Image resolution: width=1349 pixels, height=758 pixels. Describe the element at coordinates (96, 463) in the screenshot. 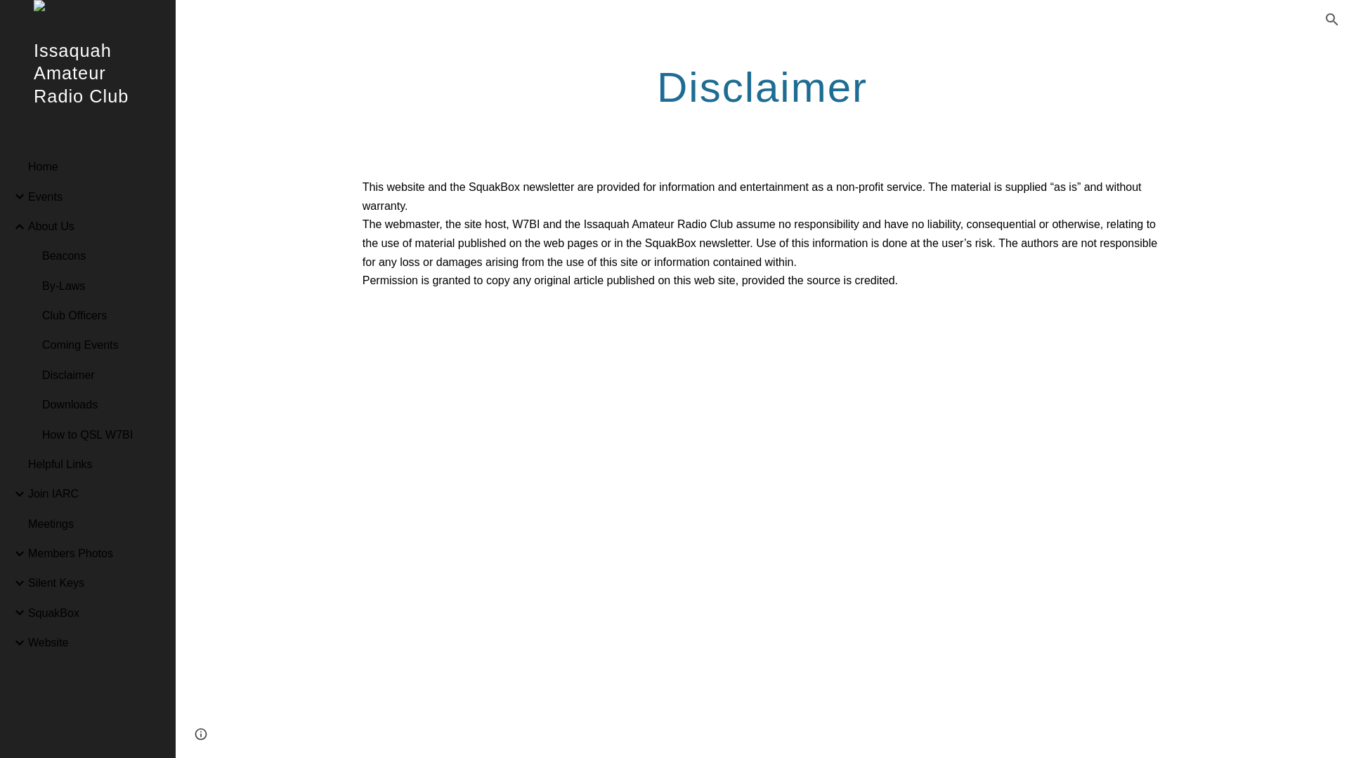

I see `Helpful Links` at that location.